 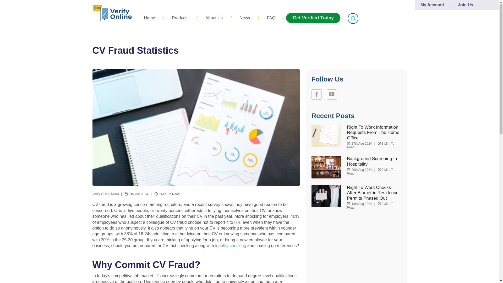 I want to click on Products, so click(x=180, y=18).